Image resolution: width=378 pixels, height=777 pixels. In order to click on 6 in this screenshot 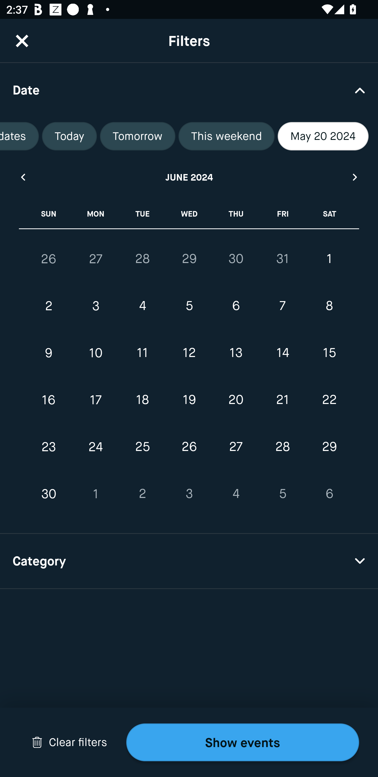, I will do `click(236, 306)`.